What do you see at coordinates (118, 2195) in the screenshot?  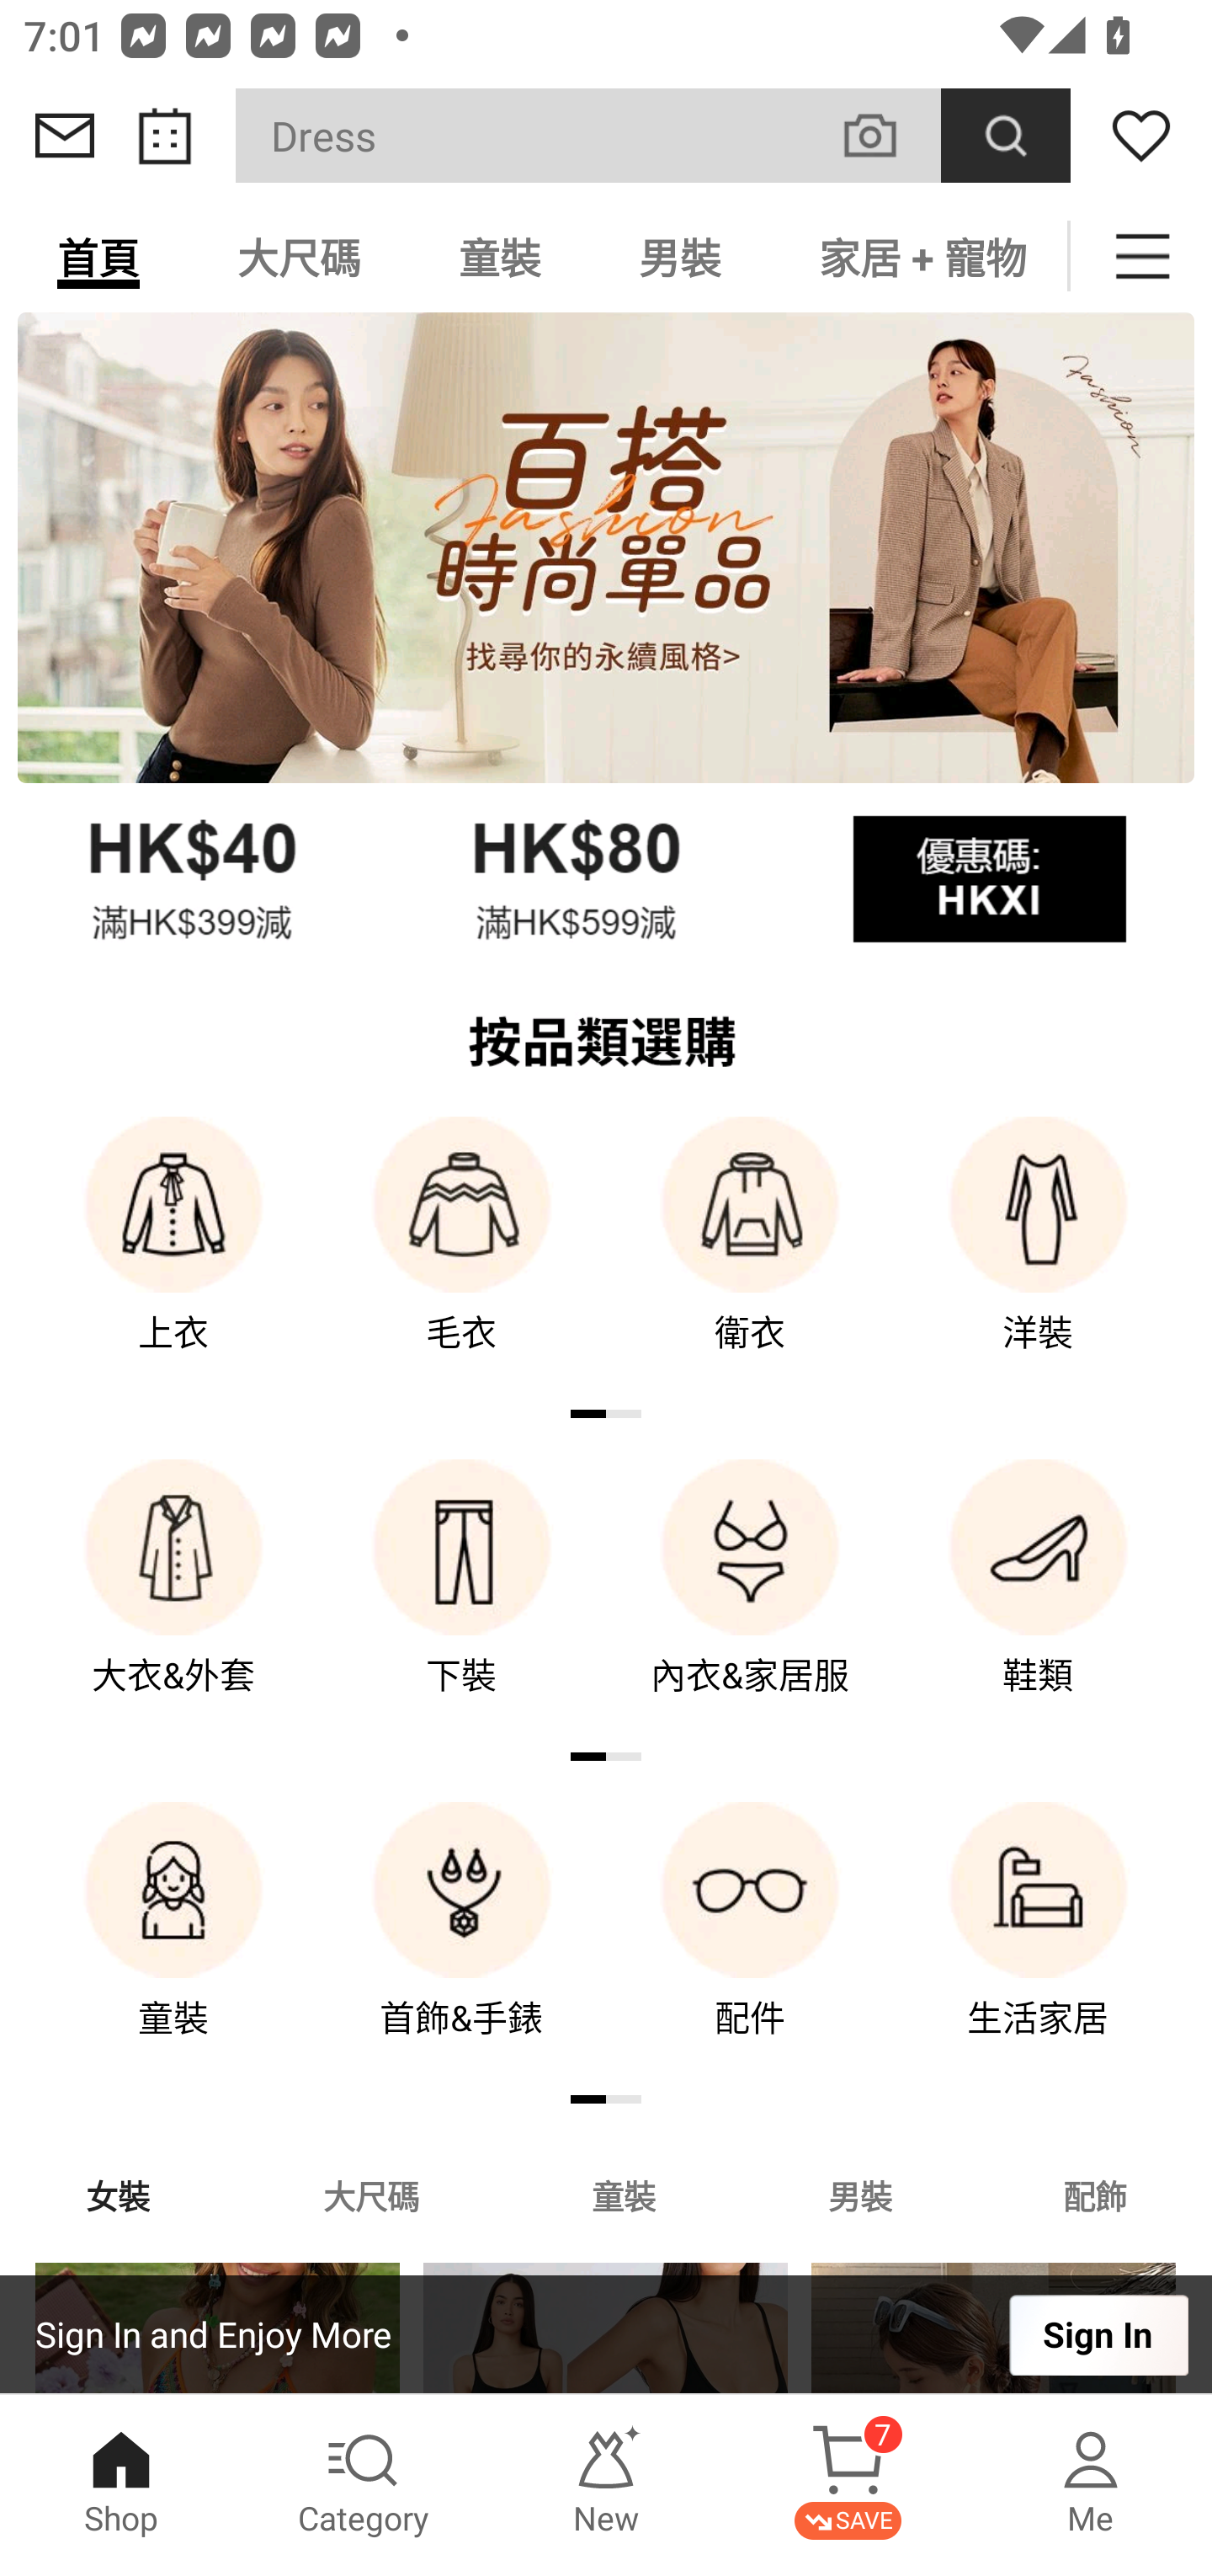 I see `女裝` at bounding box center [118, 2195].